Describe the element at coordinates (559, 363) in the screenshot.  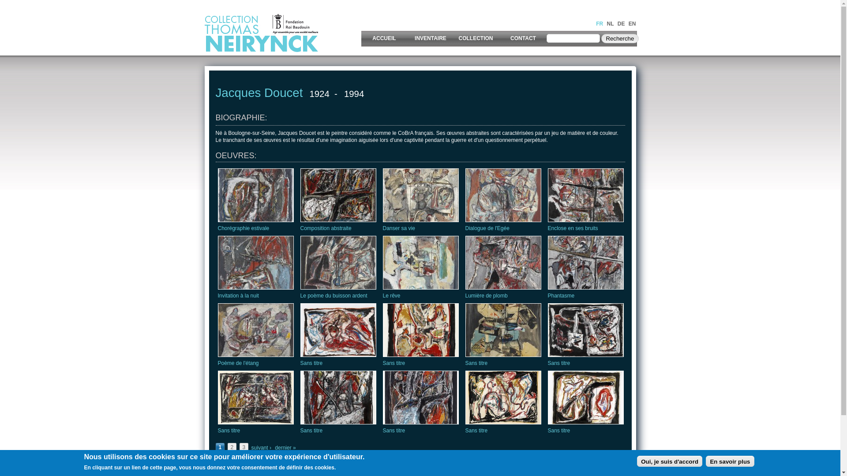
I see `Sans titre` at that location.